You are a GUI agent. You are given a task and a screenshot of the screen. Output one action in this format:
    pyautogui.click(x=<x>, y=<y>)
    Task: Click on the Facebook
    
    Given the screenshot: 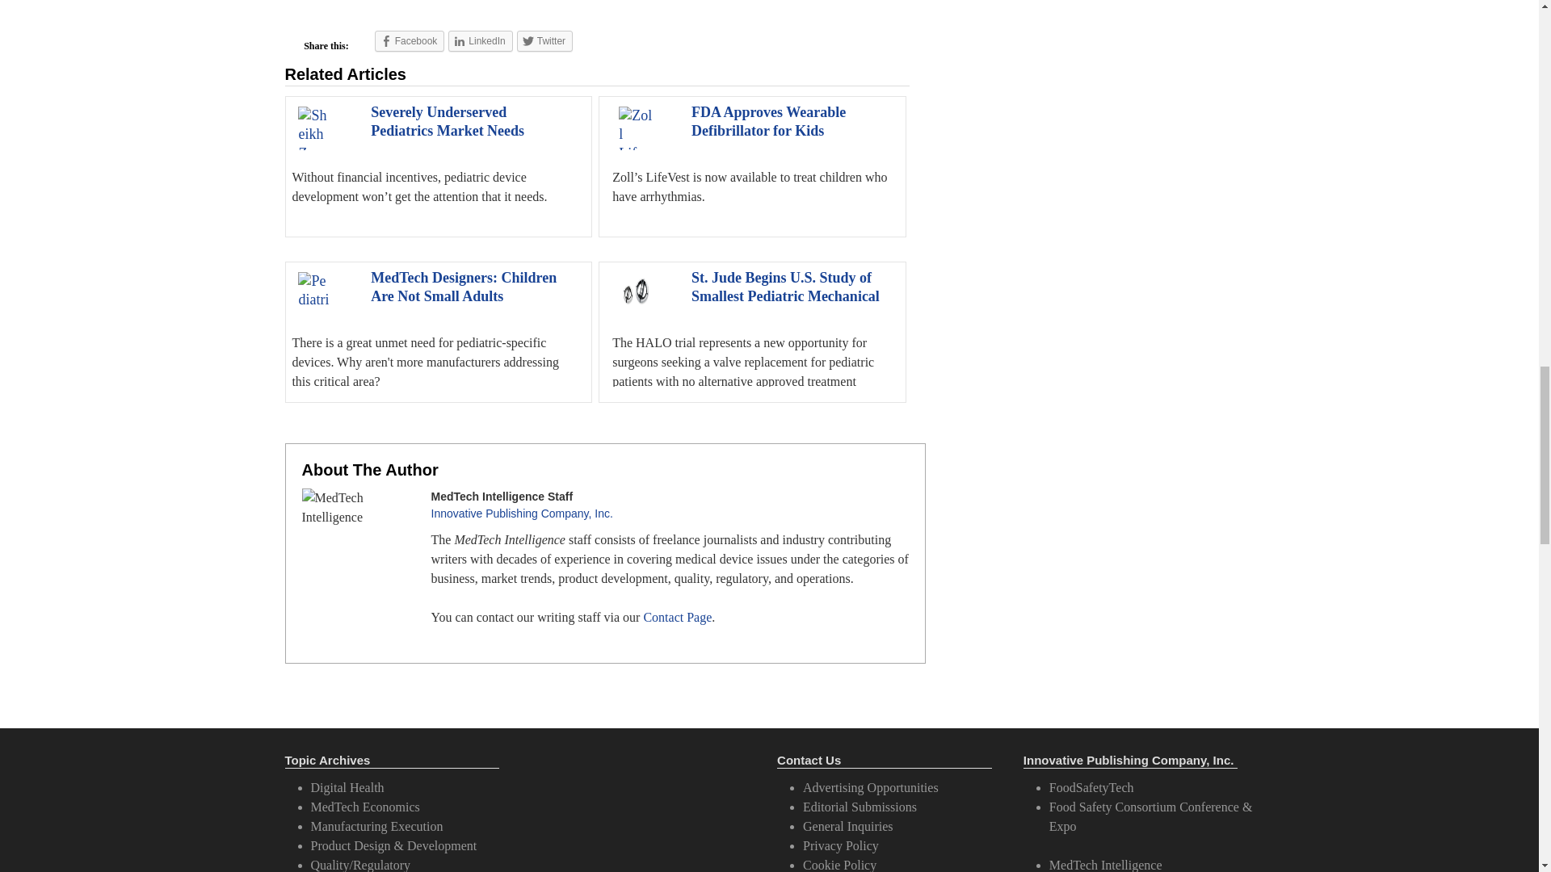 What is the action you would take?
    pyautogui.click(x=410, y=40)
    